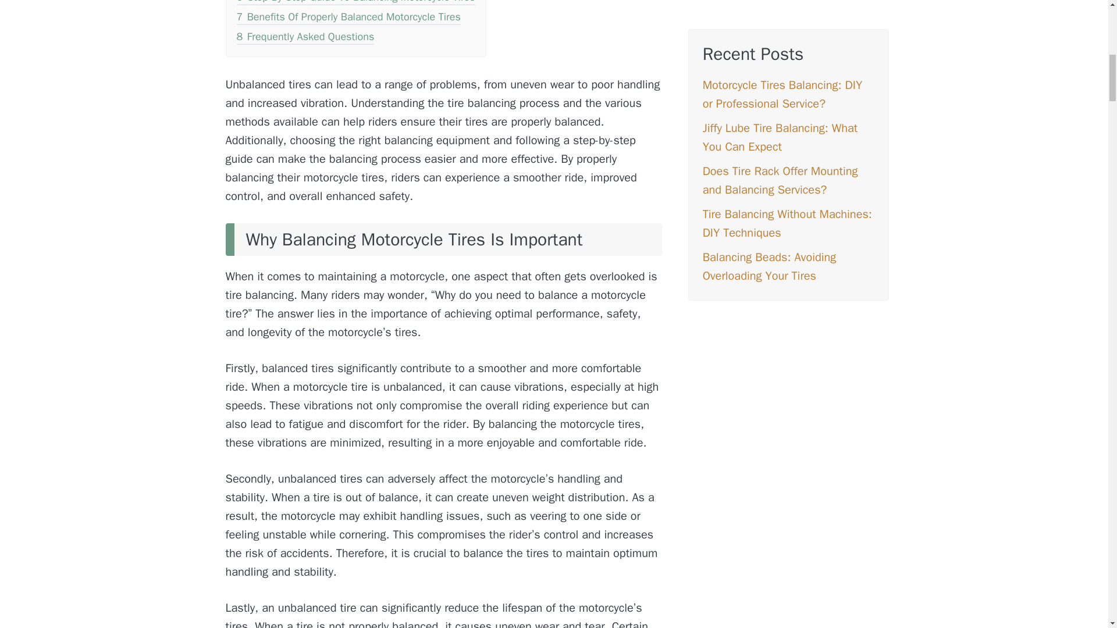 Image resolution: width=1117 pixels, height=628 pixels. I want to click on Scroll back to top, so click(1079, 552).